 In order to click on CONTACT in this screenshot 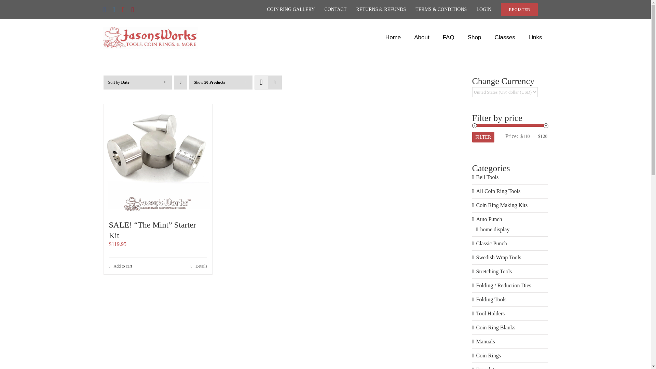, I will do `click(335, 10)`.